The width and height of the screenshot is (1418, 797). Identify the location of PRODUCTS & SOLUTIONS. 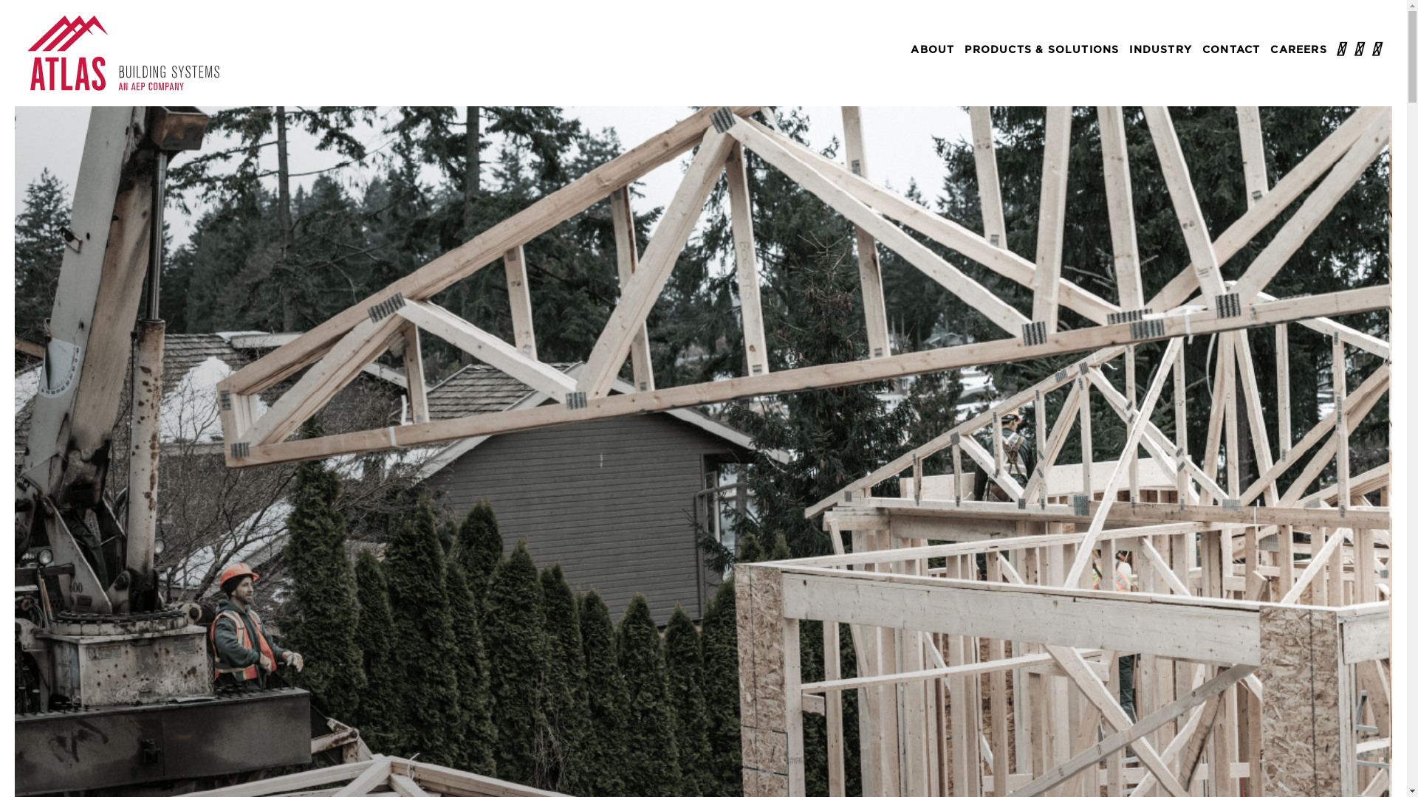
(1041, 50).